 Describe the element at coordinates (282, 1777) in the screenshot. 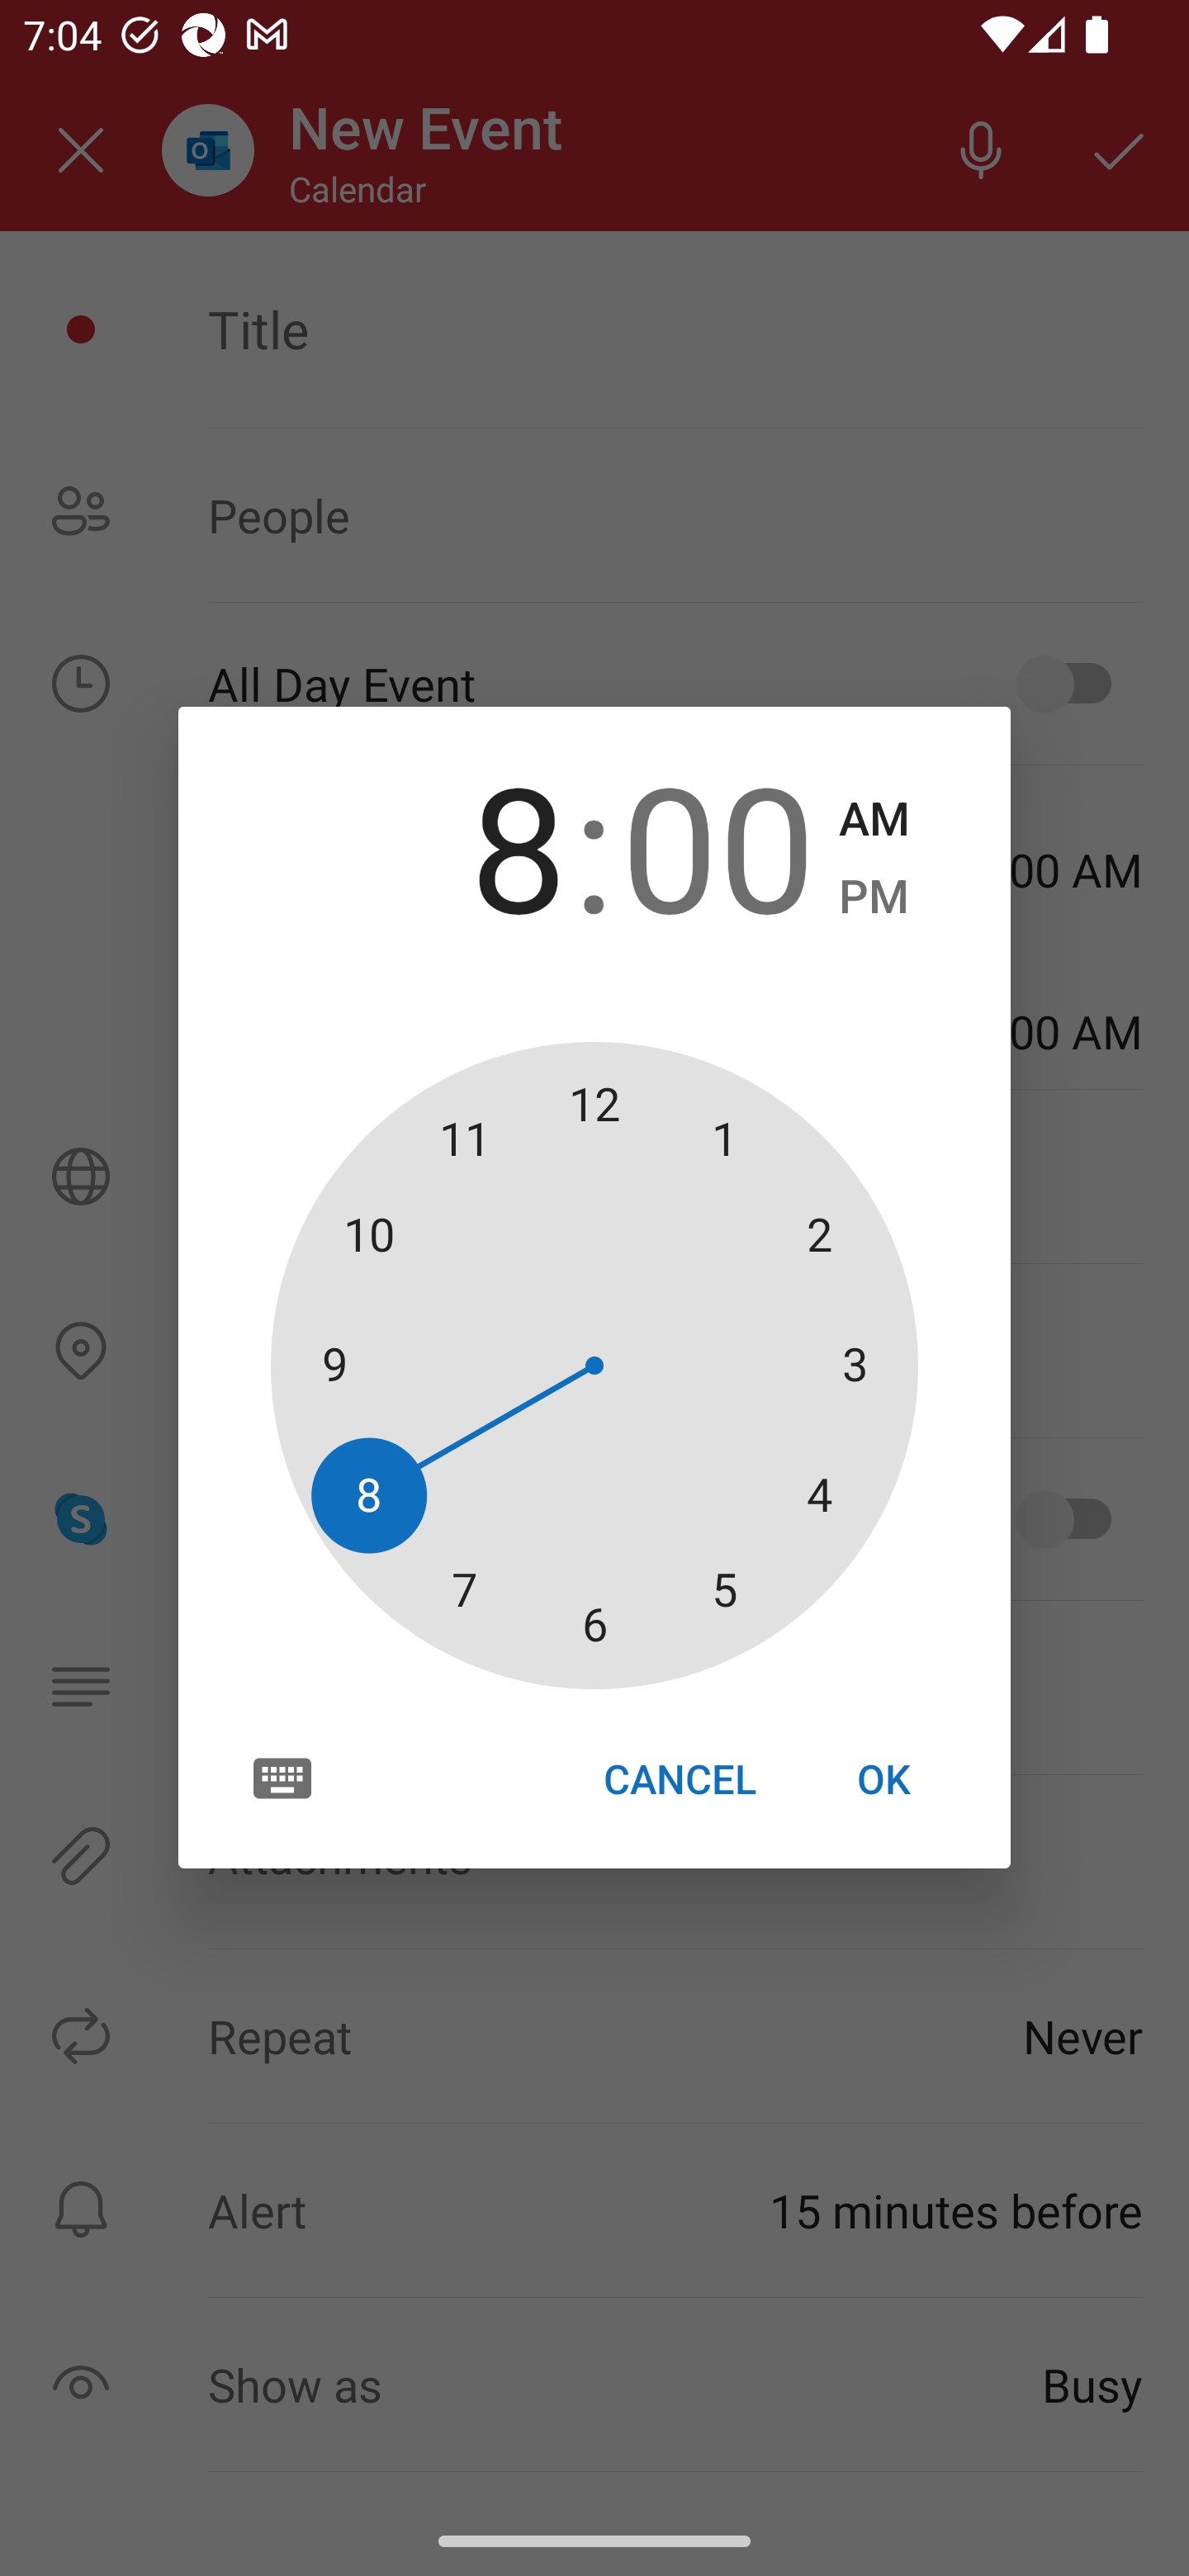

I see `Switch to text input mode for the time input.` at that location.